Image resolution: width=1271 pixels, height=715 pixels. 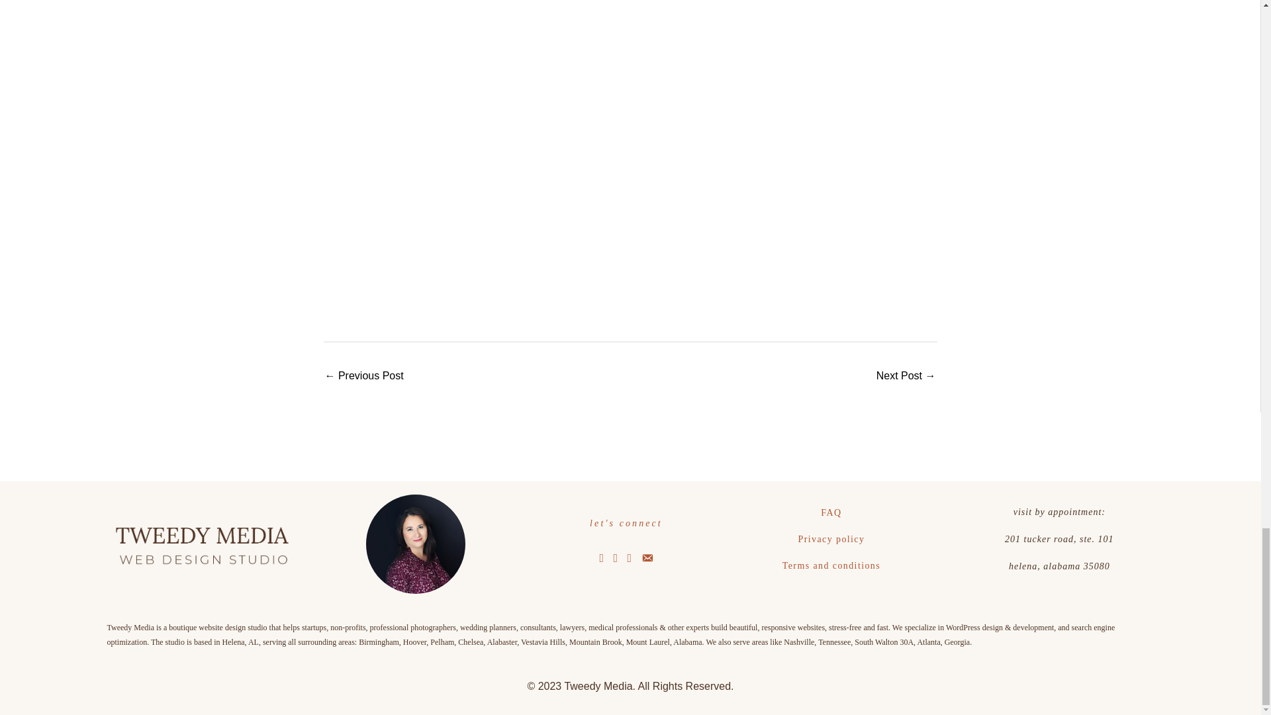 I want to click on Privacy policy, so click(x=831, y=539).